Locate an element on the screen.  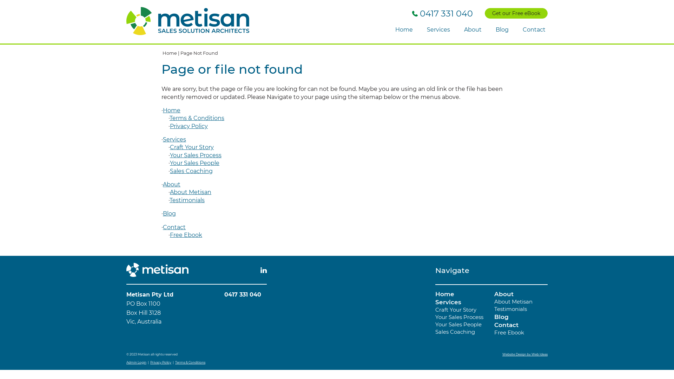
About Metisan is located at coordinates (513, 302).